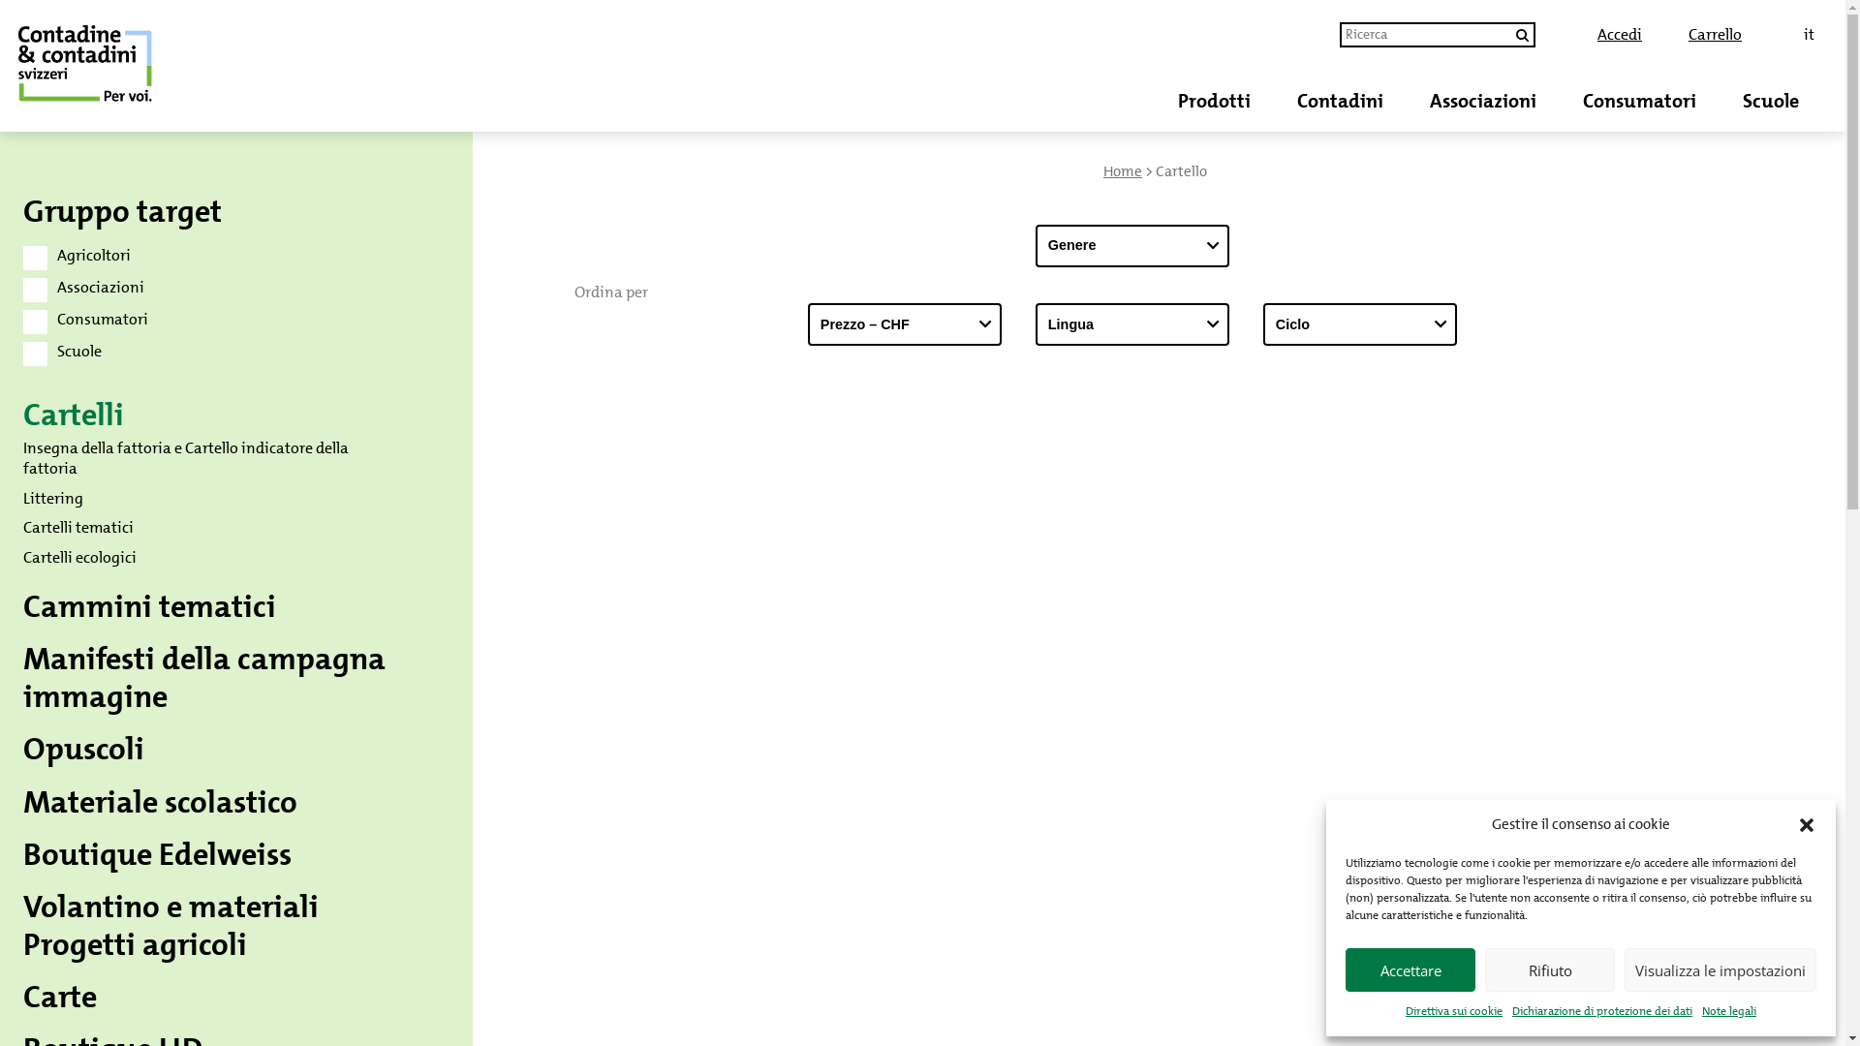 Image resolution: width=1860 pixels, height=1046 pixels. What do you see at coordinates (83, 750) in the screenshot?
I see `Opuscoli` at bounding box center [83, 750].